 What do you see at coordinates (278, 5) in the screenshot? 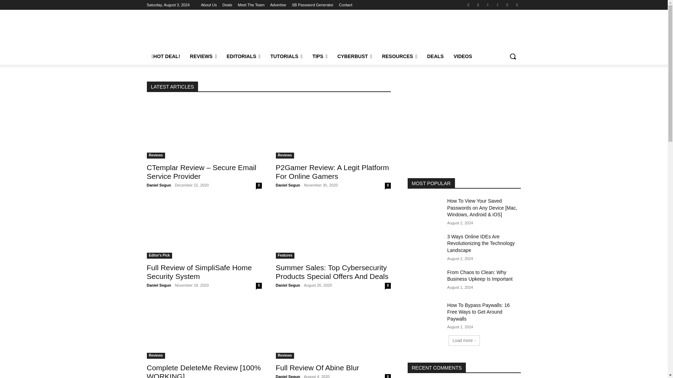
I see `Advertise` at bounding box center [278, 5].